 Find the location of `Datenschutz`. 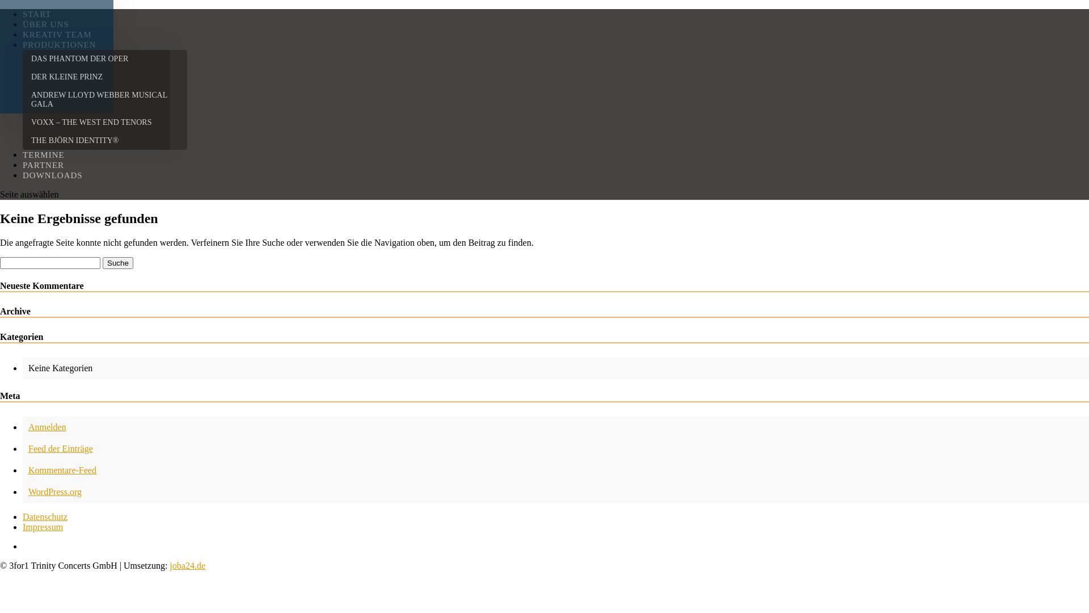

Datenschutz is located at coordinates (45, 517).